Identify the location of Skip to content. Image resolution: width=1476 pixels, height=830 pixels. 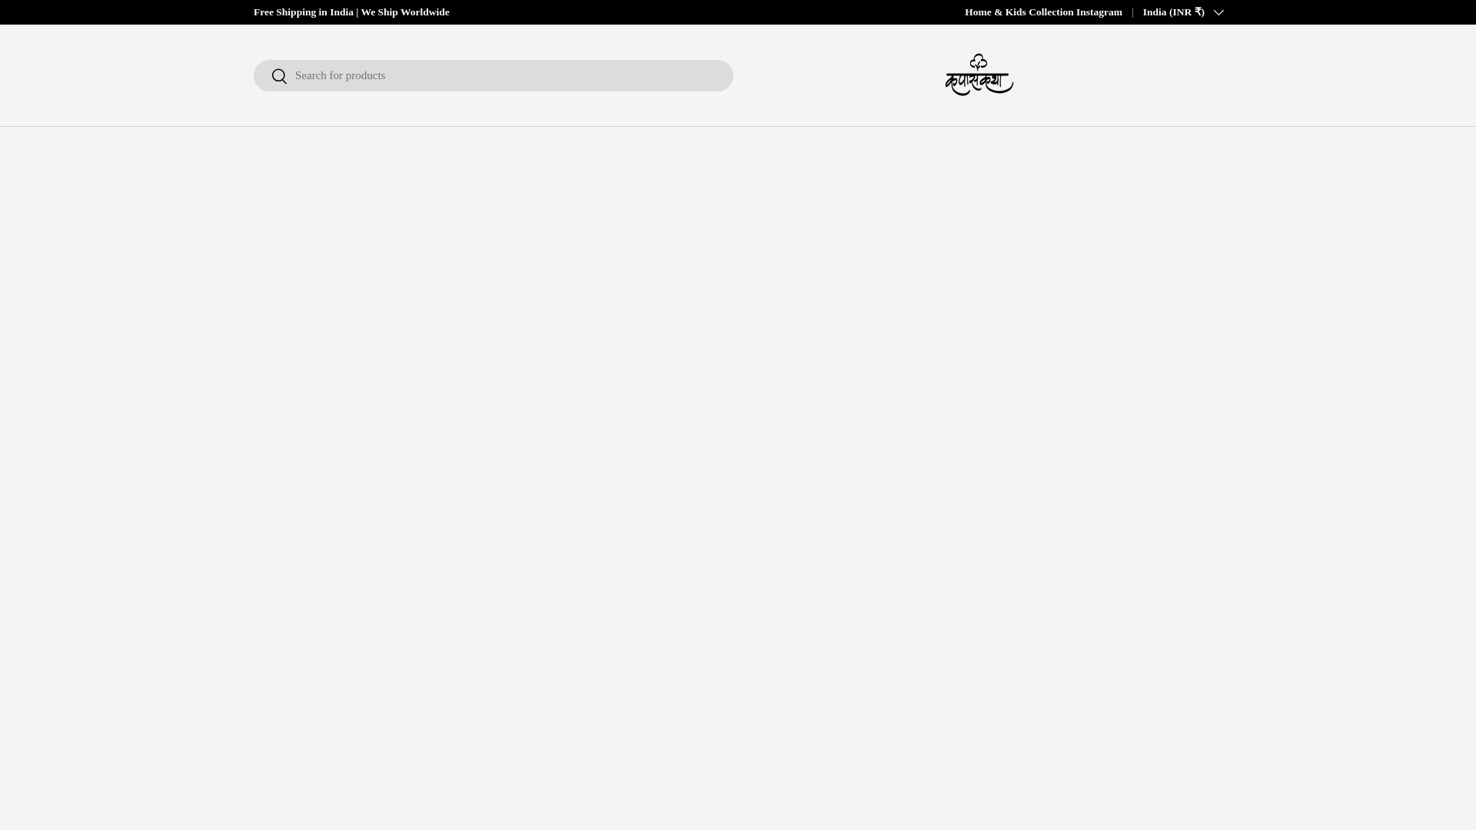
(70, 22).